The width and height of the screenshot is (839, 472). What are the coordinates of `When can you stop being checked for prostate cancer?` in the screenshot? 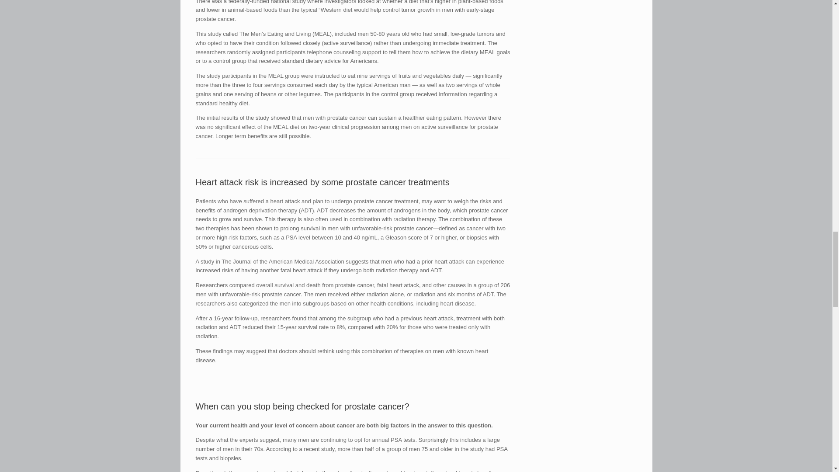 It's located at (302, 406).